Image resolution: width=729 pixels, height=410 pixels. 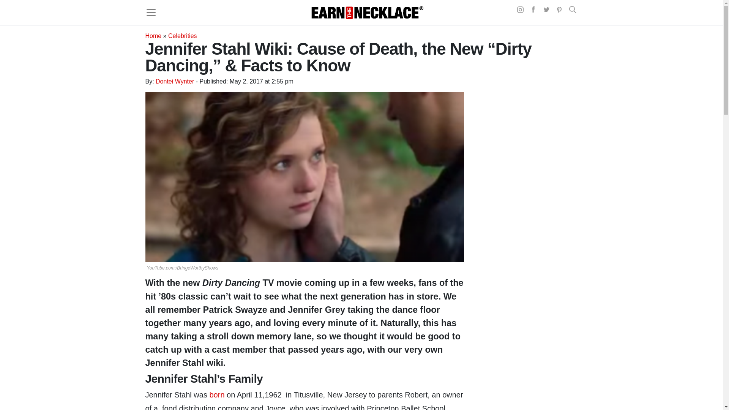 What do you see at coordinates (182, 36) in the screenshot?
I see `Celebrities` at bounding box center [182, 36].